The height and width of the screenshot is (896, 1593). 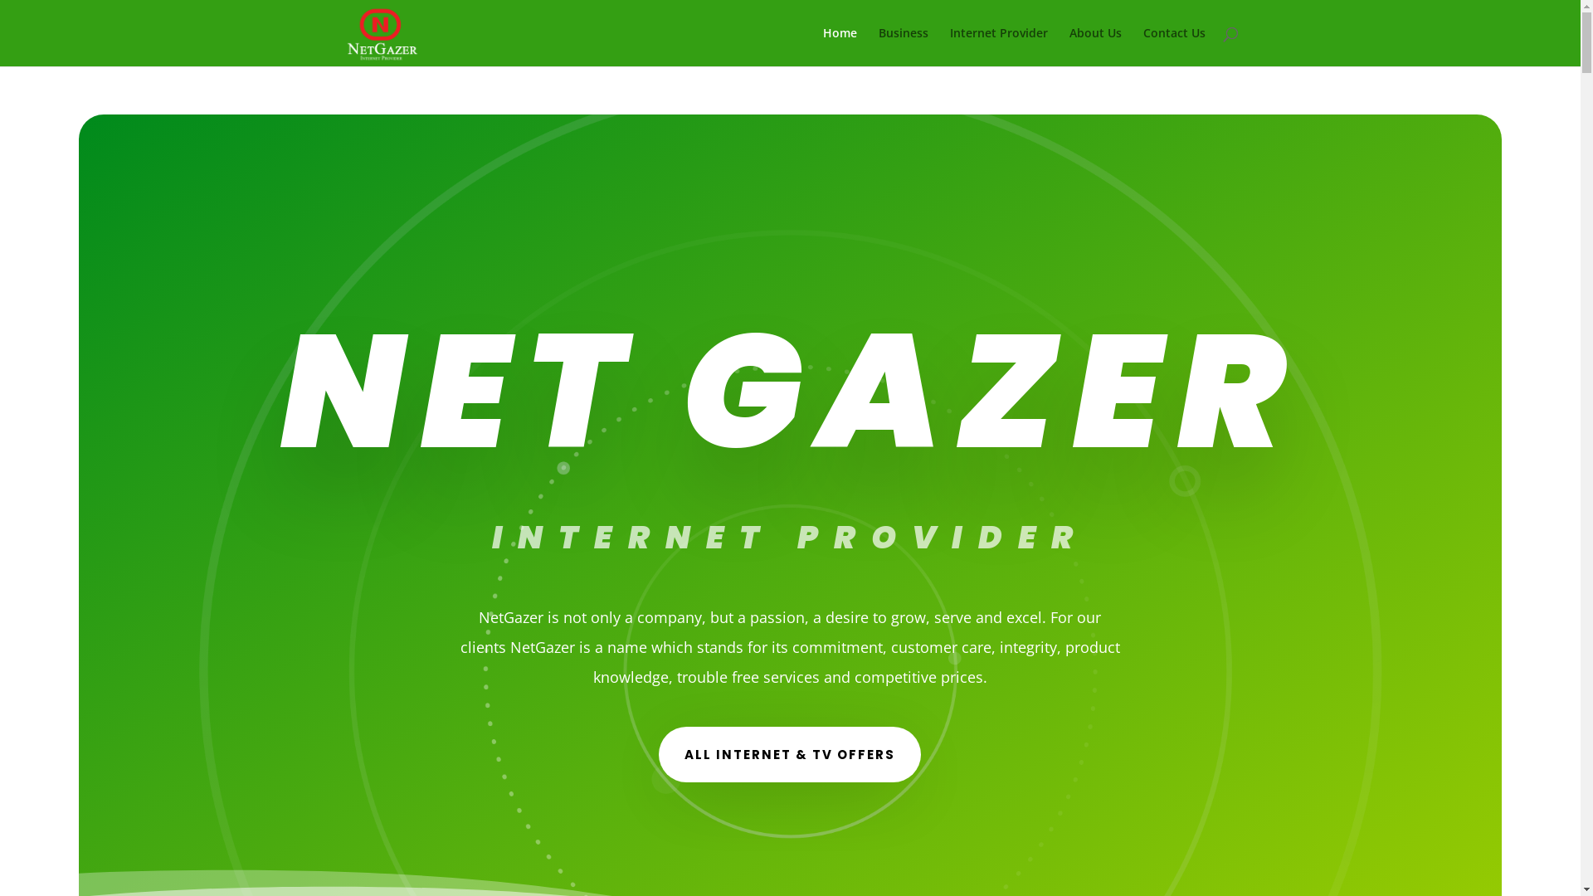 I want to click on ALL INTERNET & TV OFFERS, so click(x=790, y=755).